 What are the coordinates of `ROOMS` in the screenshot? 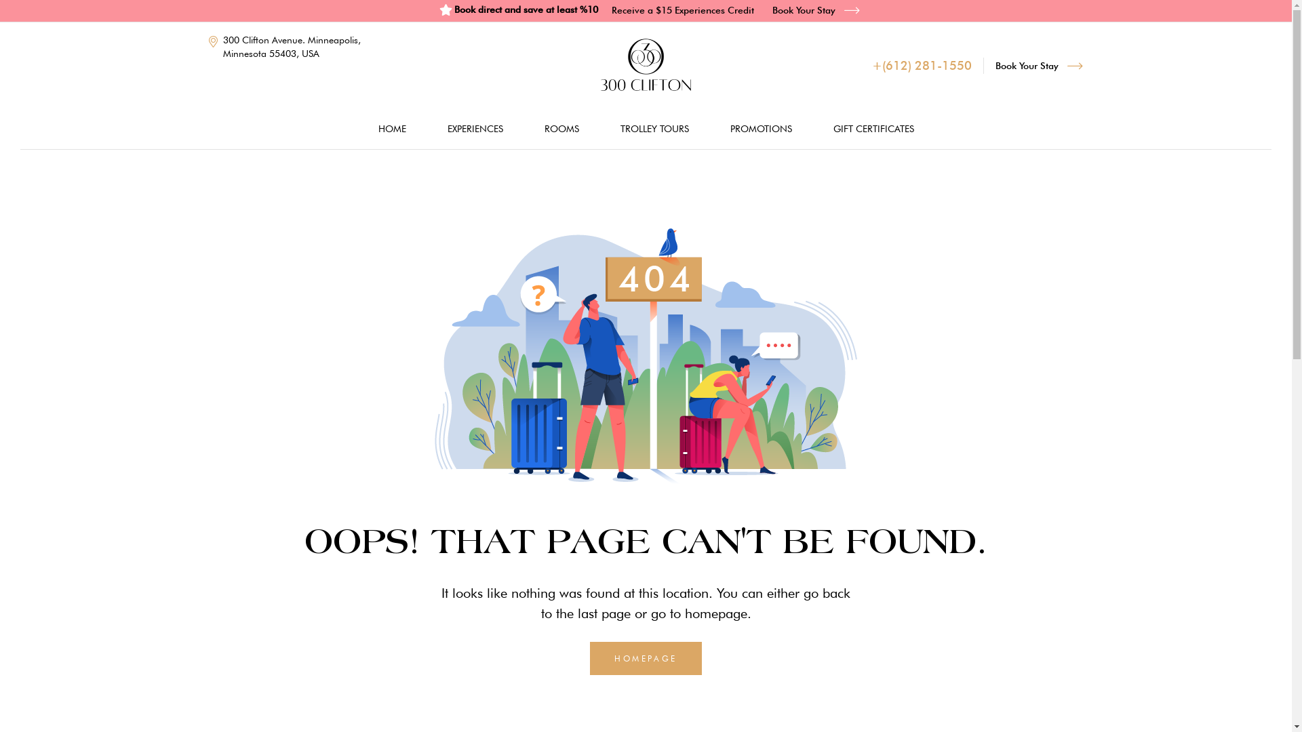 It's located at (561, 129).